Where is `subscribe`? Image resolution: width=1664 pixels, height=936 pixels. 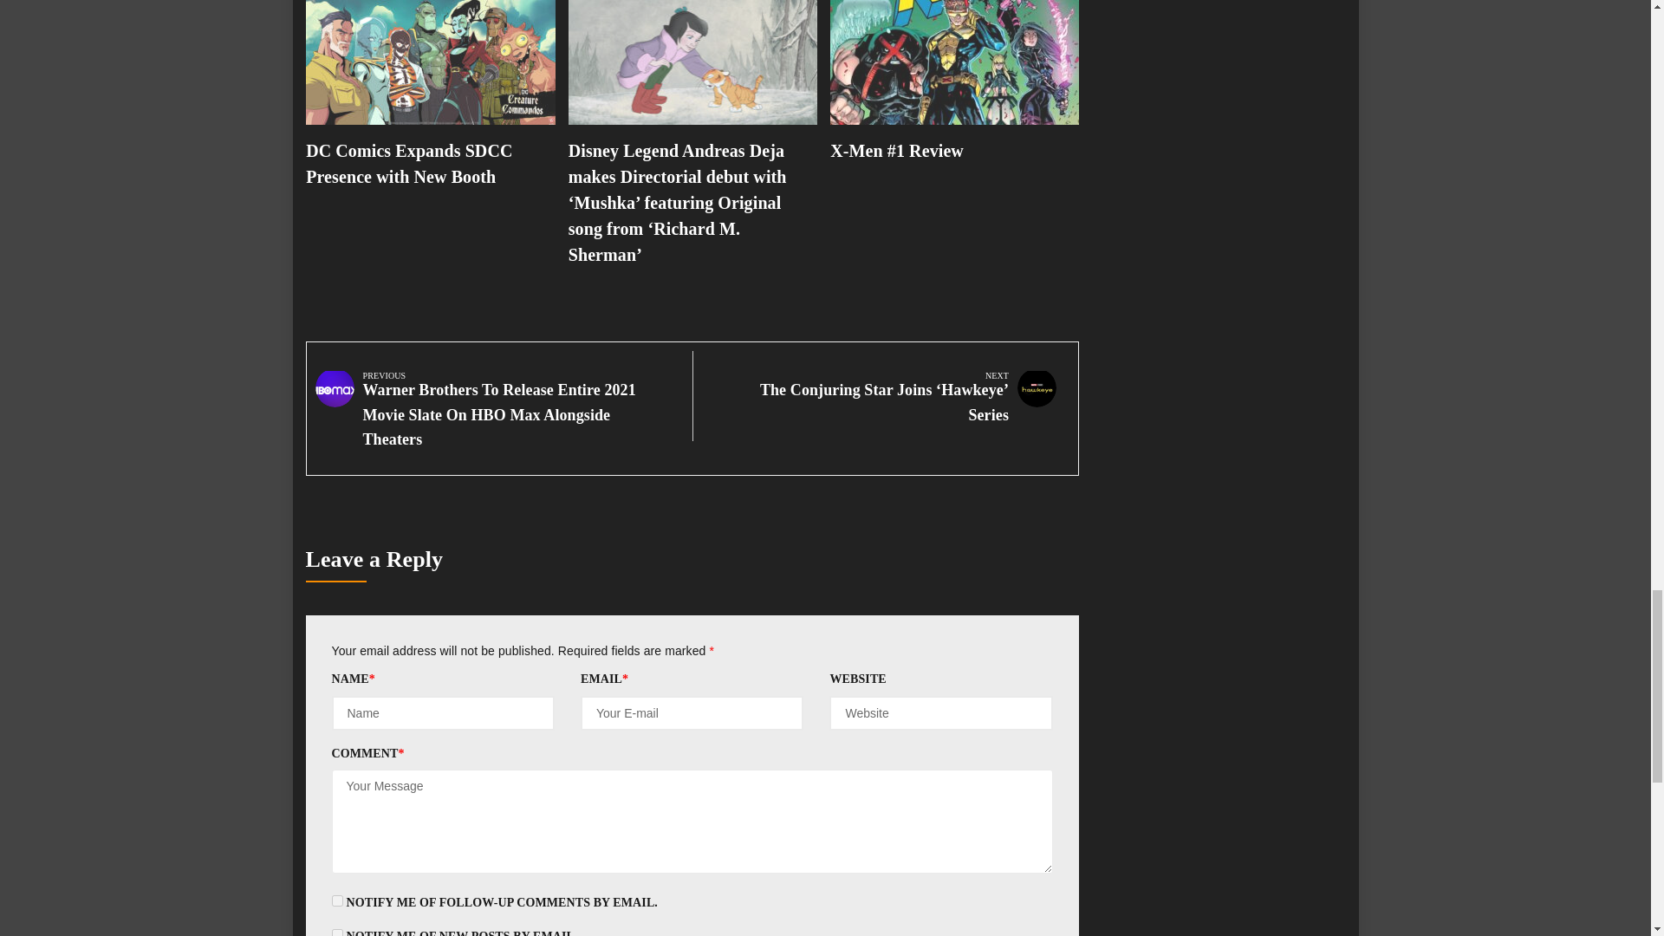
subscribe is located at coordinates (336, 900).